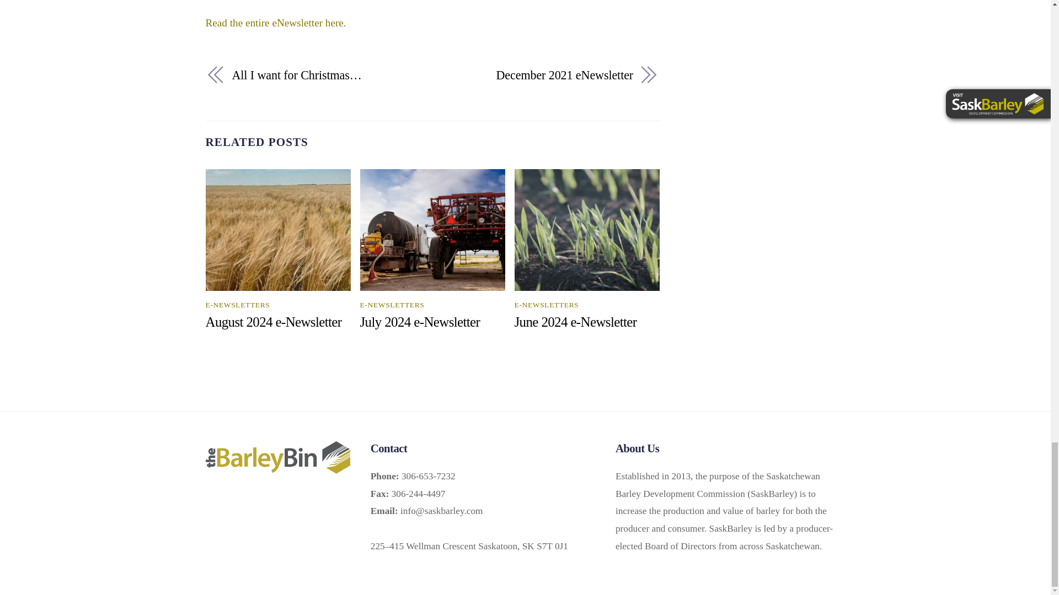 The height and width of the screenshot is (595, 1059). Describe the element at coordinates (392, 305) in the screenshot. I see `E-NEWSLETTERS` at that location.